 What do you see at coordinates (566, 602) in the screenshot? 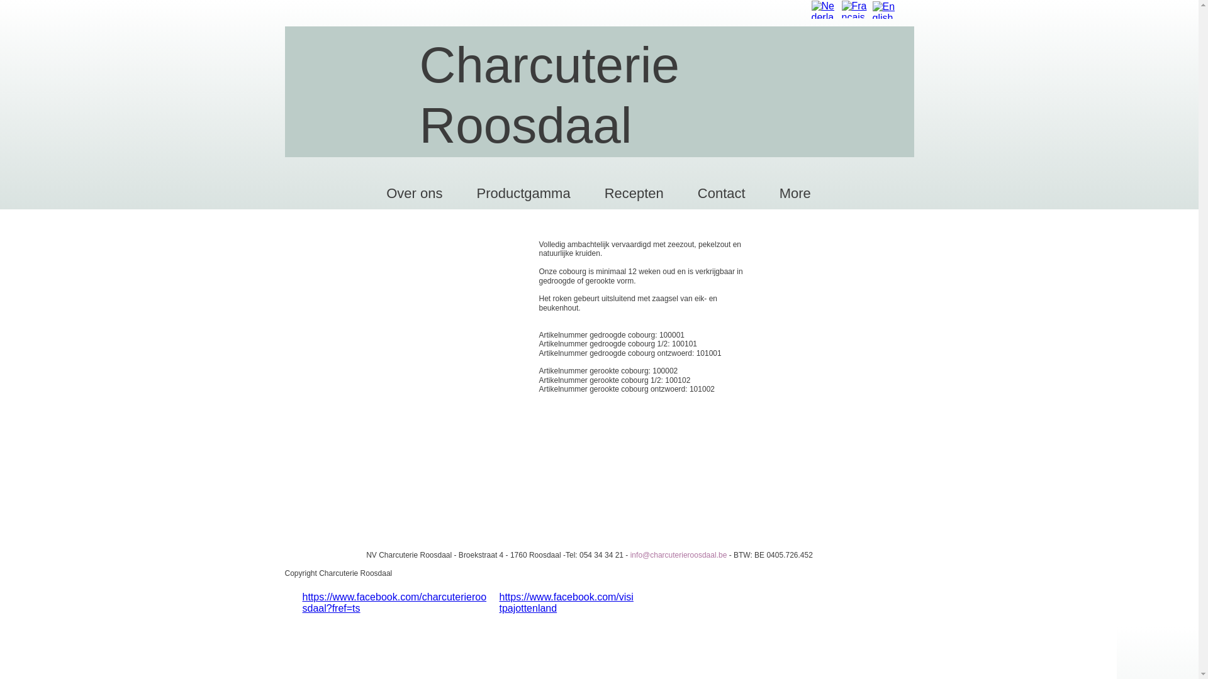
I see `https://www.facebook.com/visitpajottenland` at bounding box center [566, 602].